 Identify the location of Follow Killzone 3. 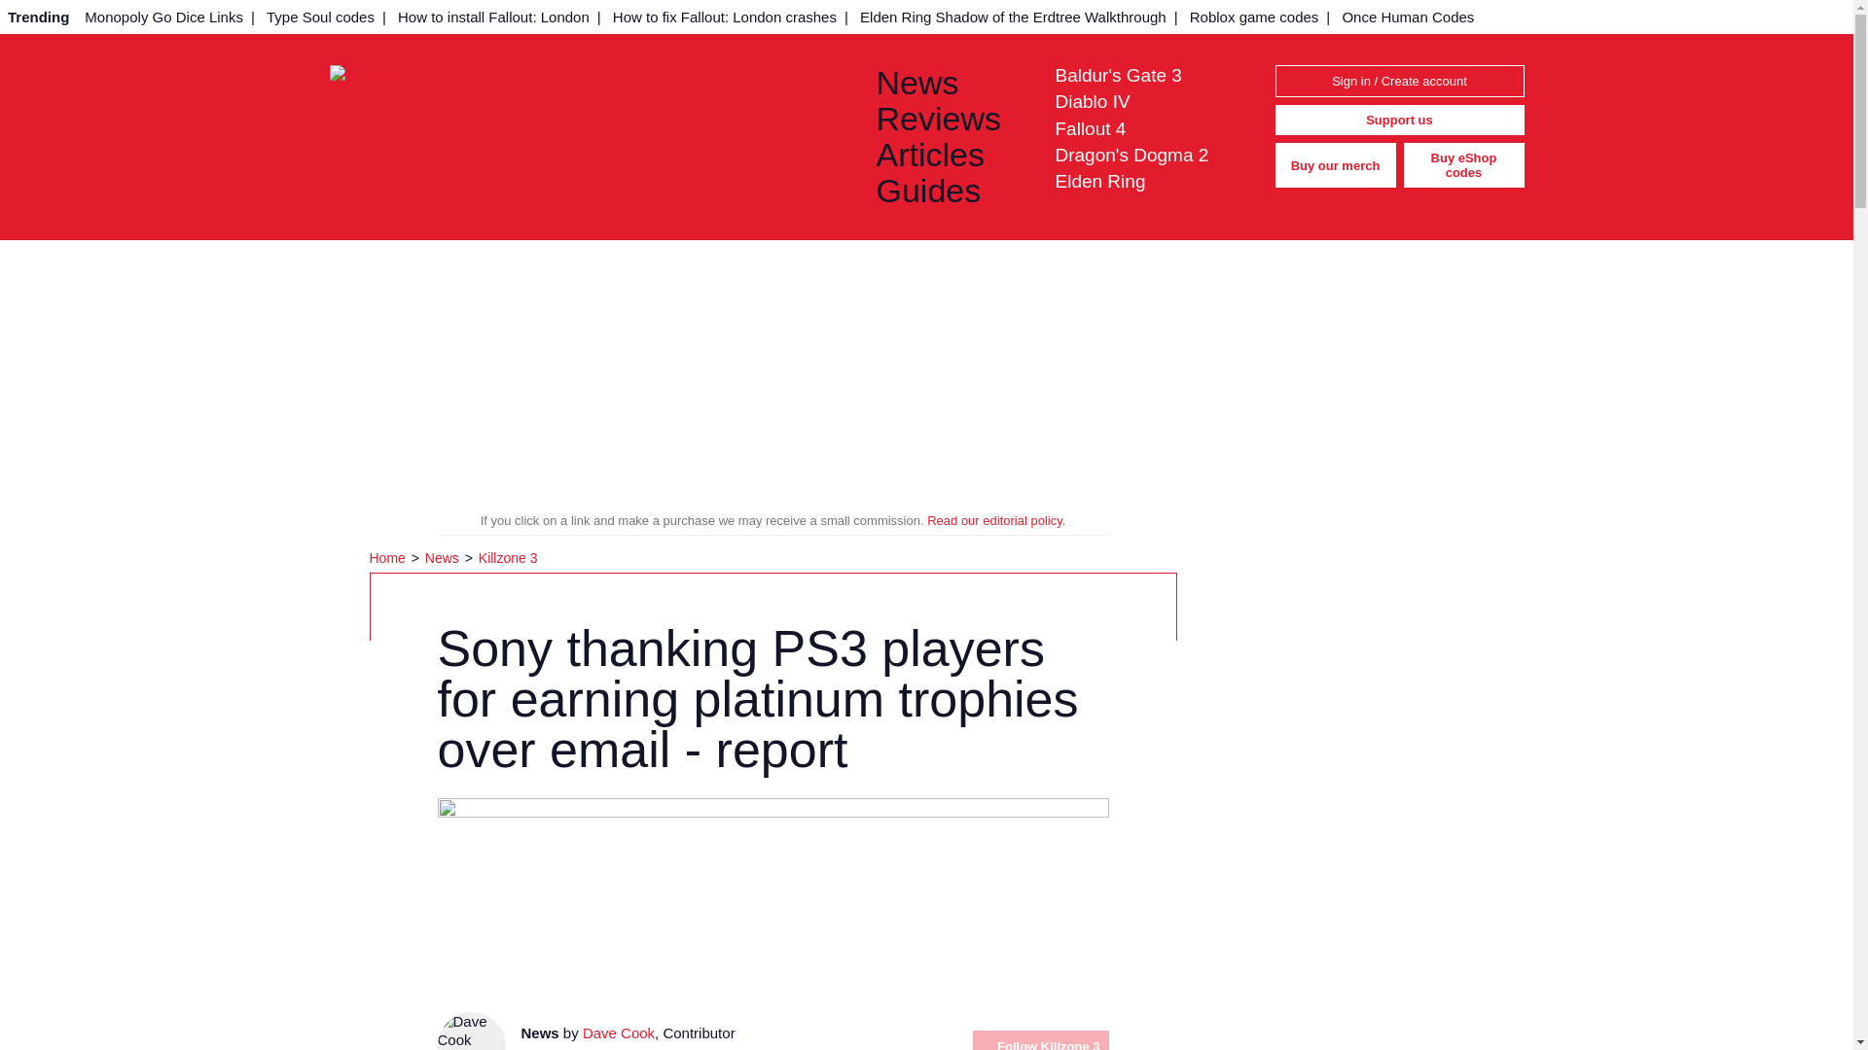
(1040, 1040).